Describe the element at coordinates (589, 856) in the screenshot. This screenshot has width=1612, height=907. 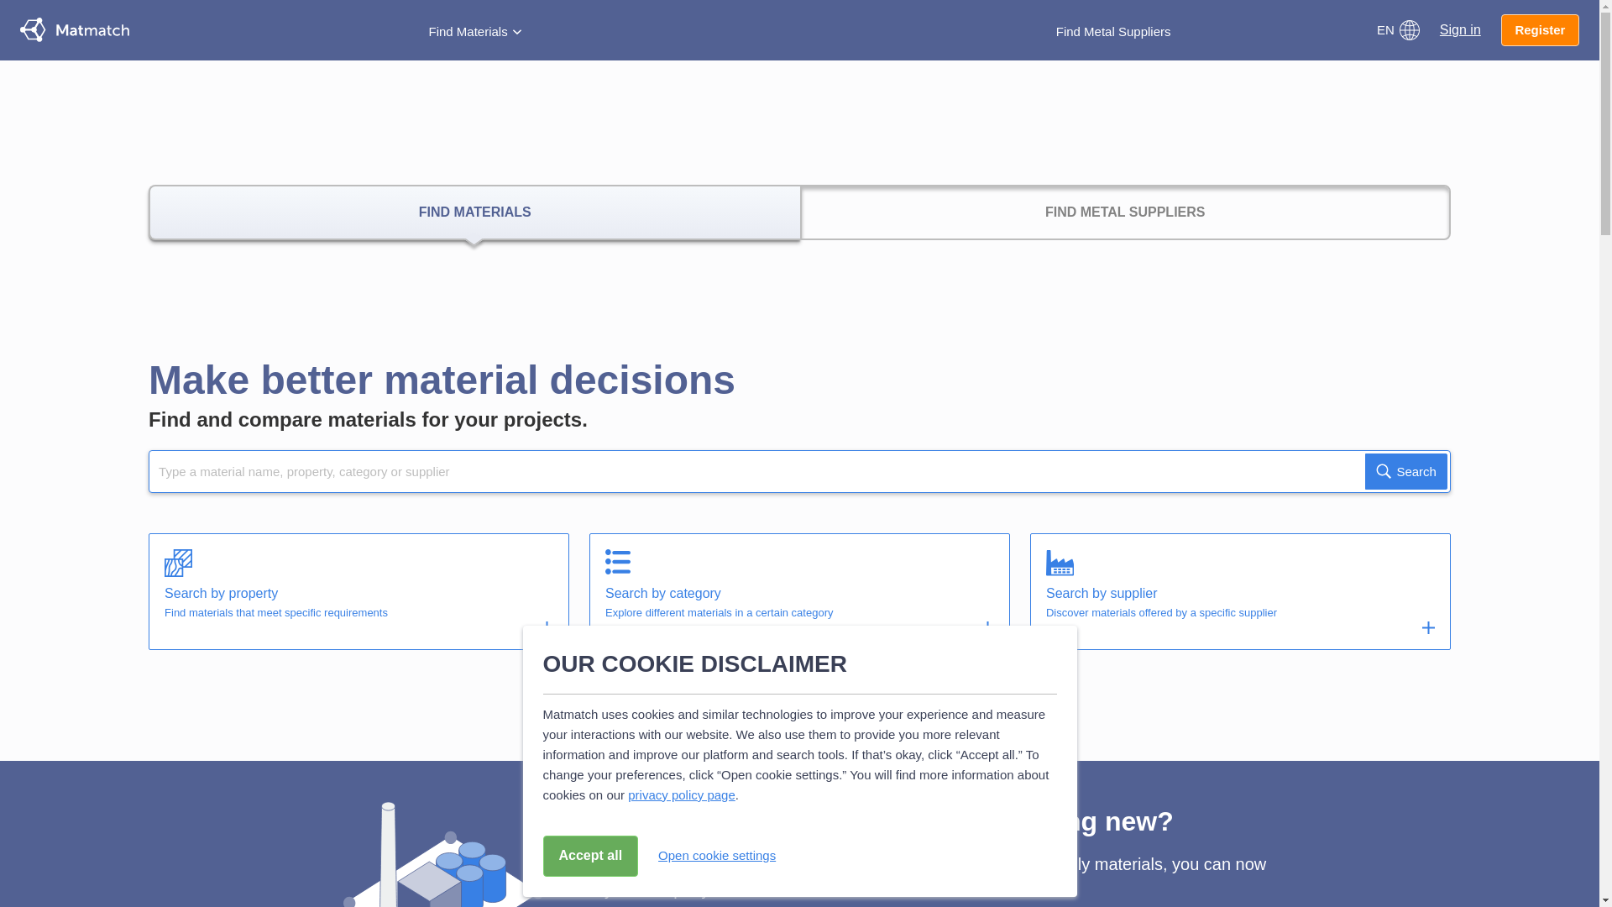
I see `Accept all` at that location.